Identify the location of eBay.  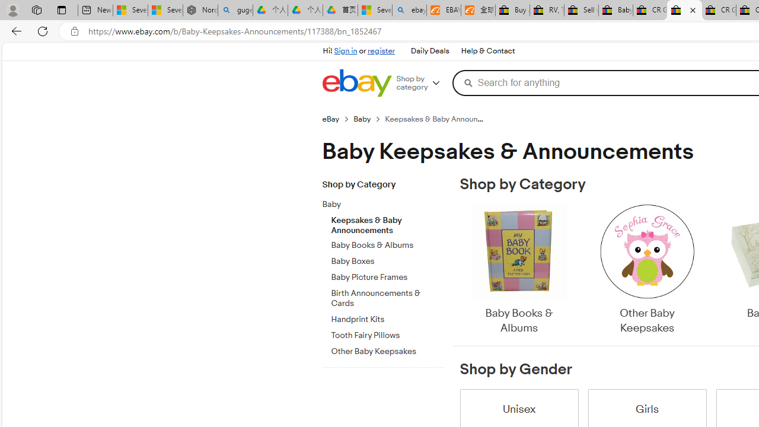
(331, 119).